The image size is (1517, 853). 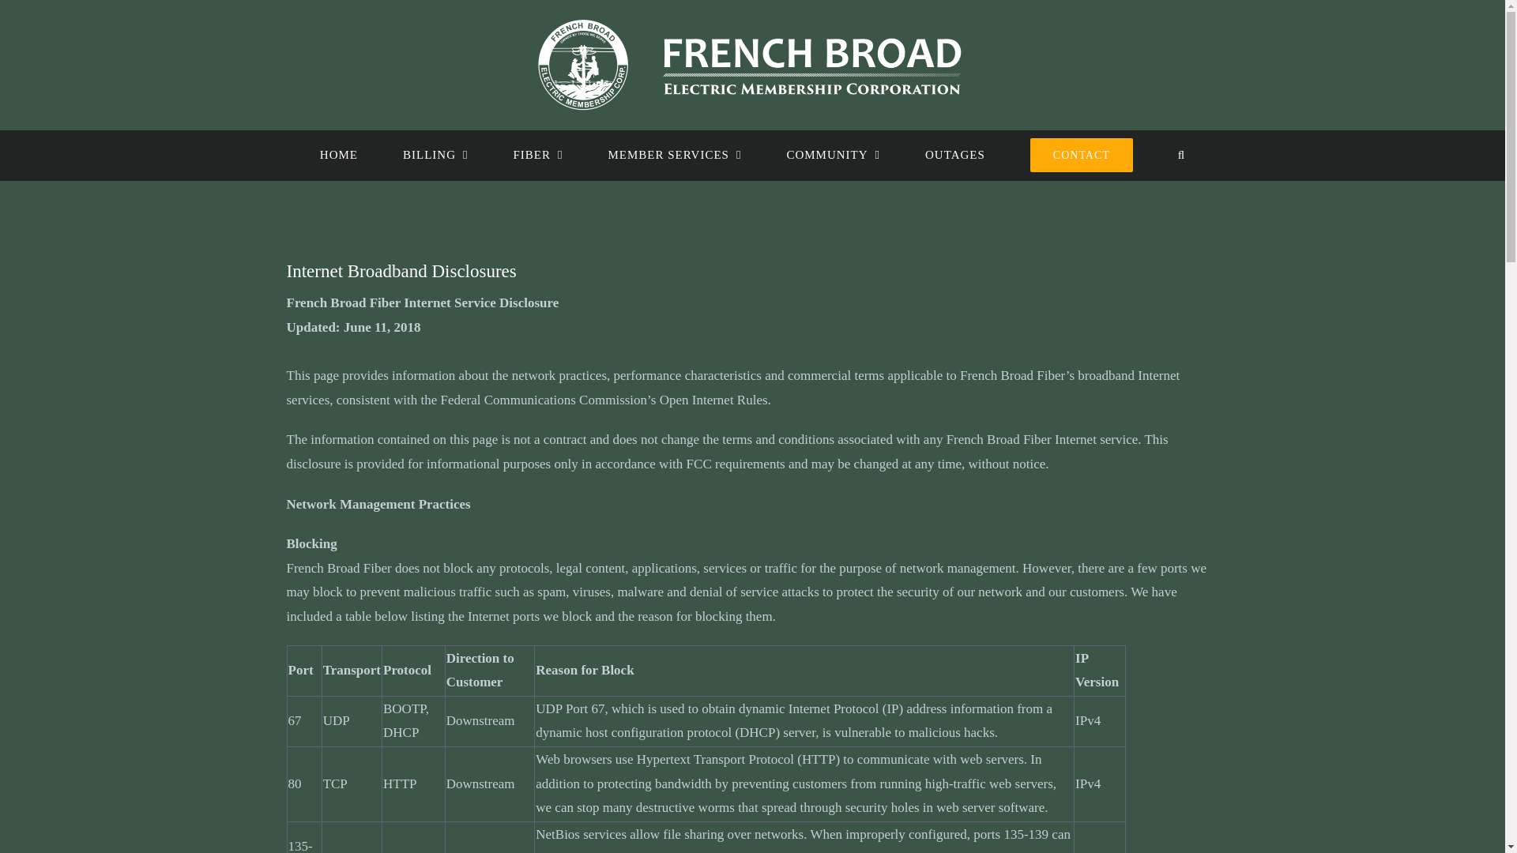 What do you see at coordinates (435, 154) in the screenshot?
I see `BILLING` at bounding box center [435, 154].